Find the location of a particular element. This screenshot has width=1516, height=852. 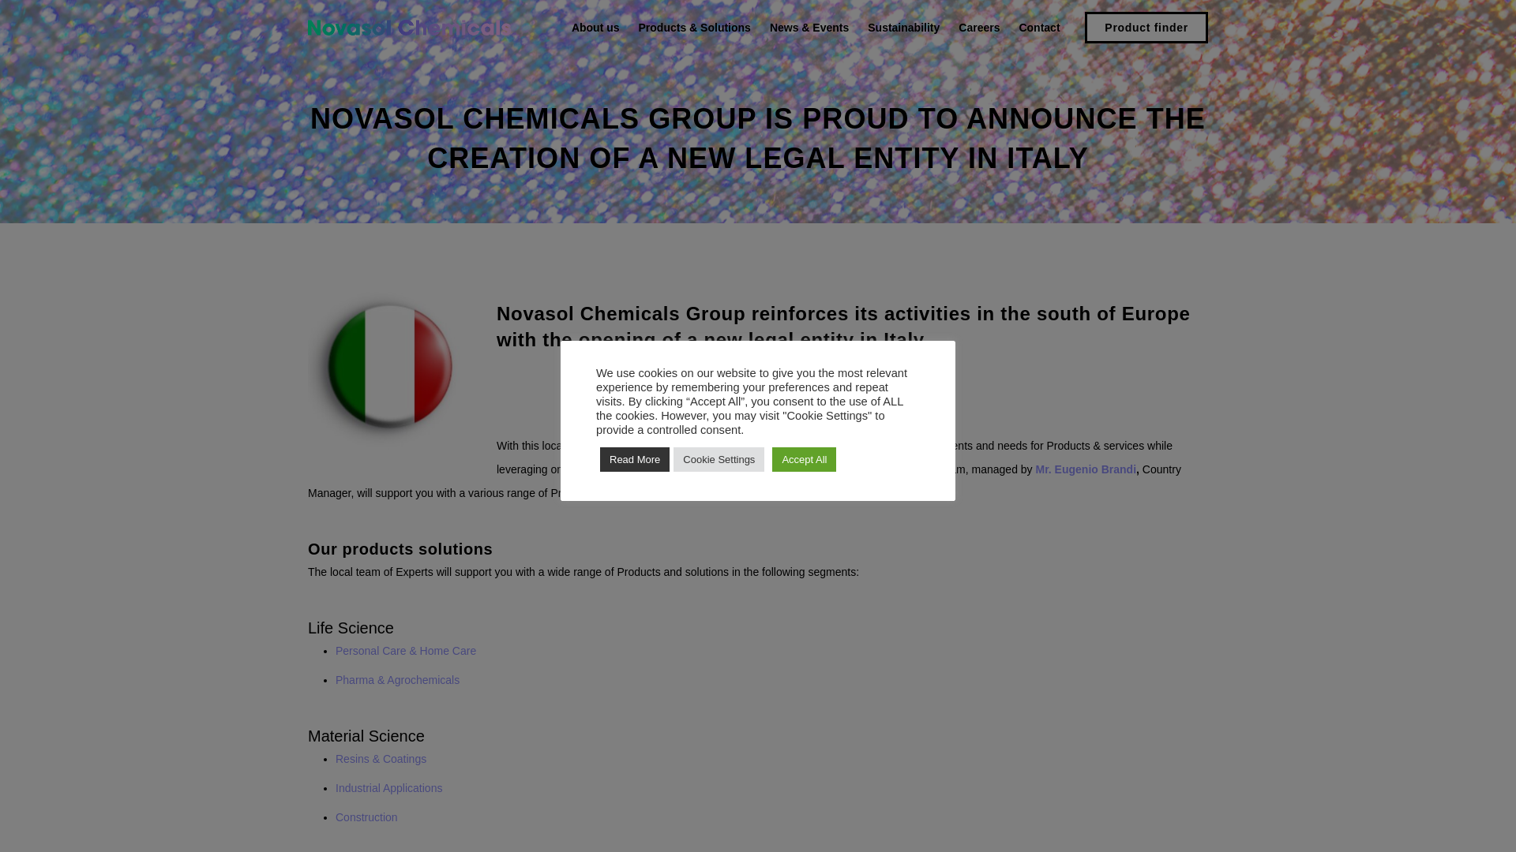

About us is located at coordinates (595, 27).